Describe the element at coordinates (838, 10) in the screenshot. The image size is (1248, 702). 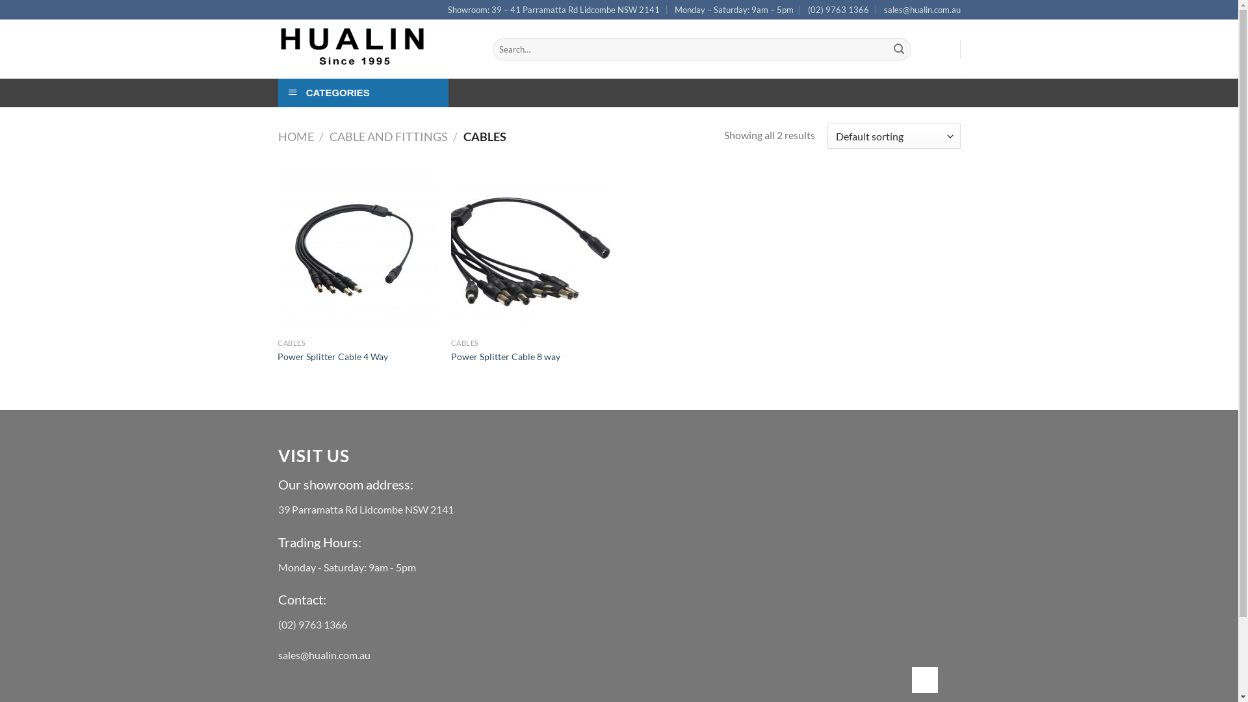
I see `(02) 9763 1366` at that location.